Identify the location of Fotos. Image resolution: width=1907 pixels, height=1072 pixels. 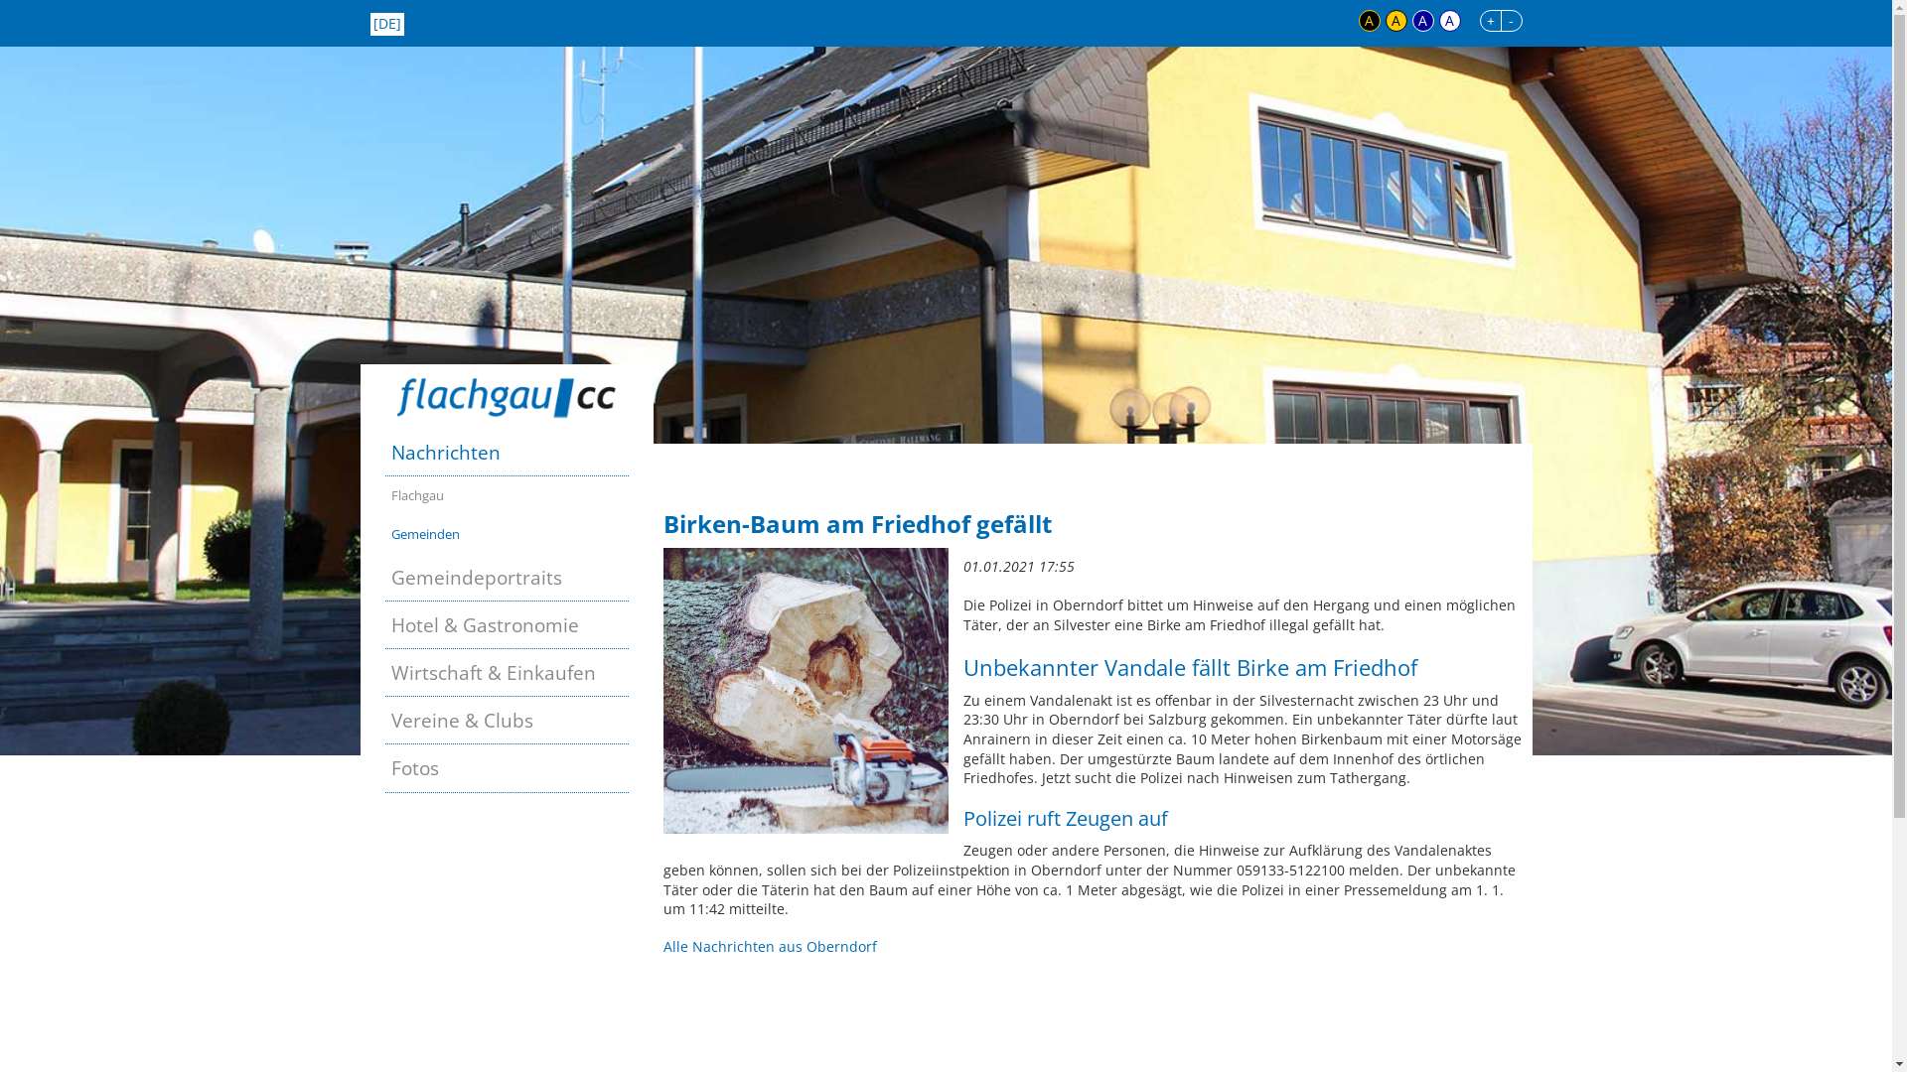
(507, 768).